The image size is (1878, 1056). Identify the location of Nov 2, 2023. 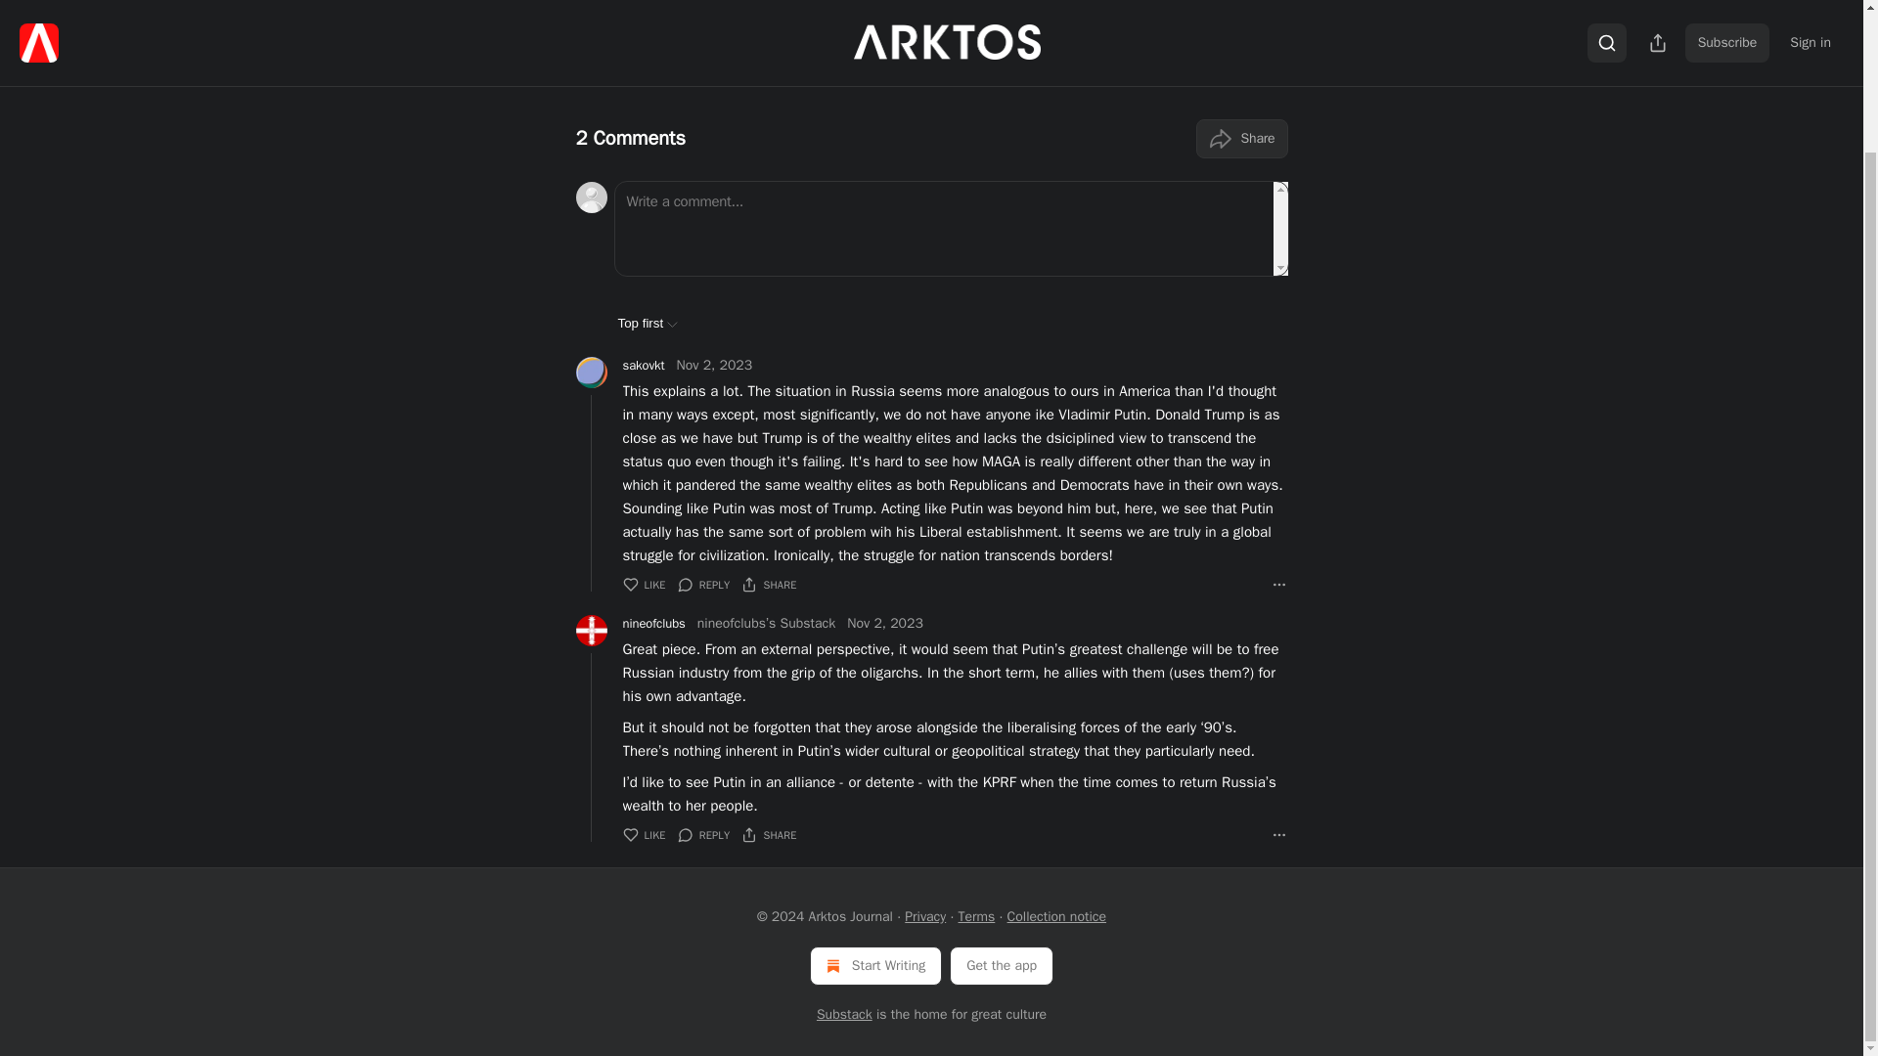
(884, 624).